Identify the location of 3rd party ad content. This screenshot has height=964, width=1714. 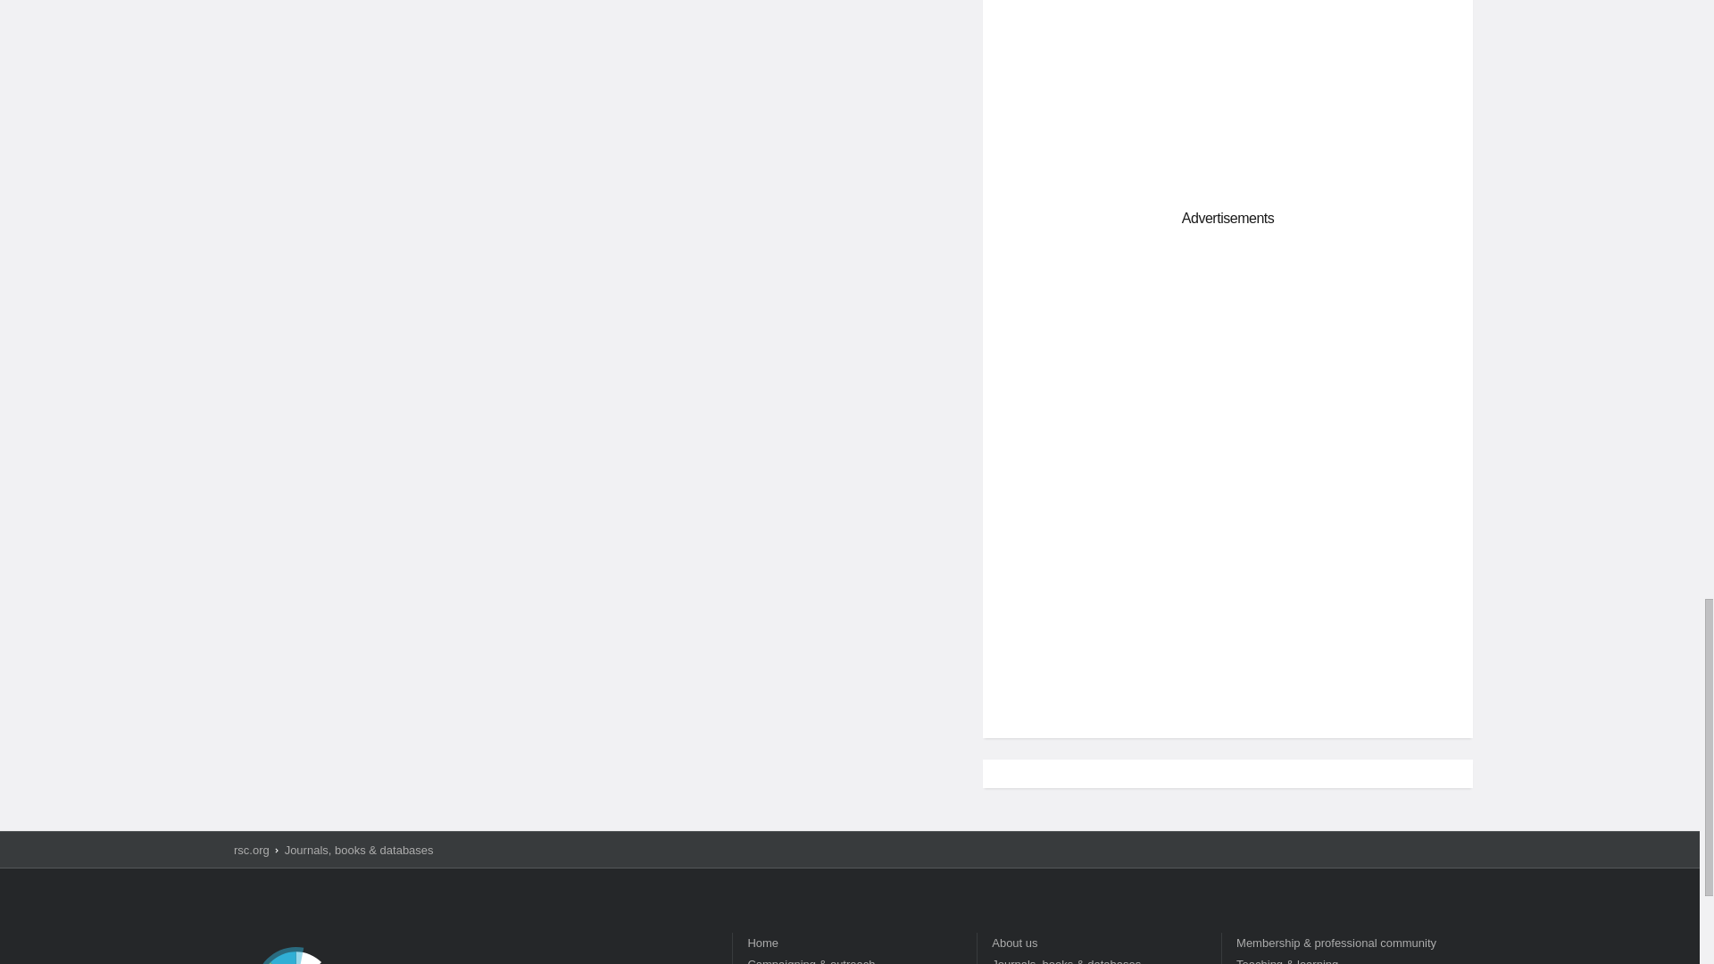
(1228, 361).